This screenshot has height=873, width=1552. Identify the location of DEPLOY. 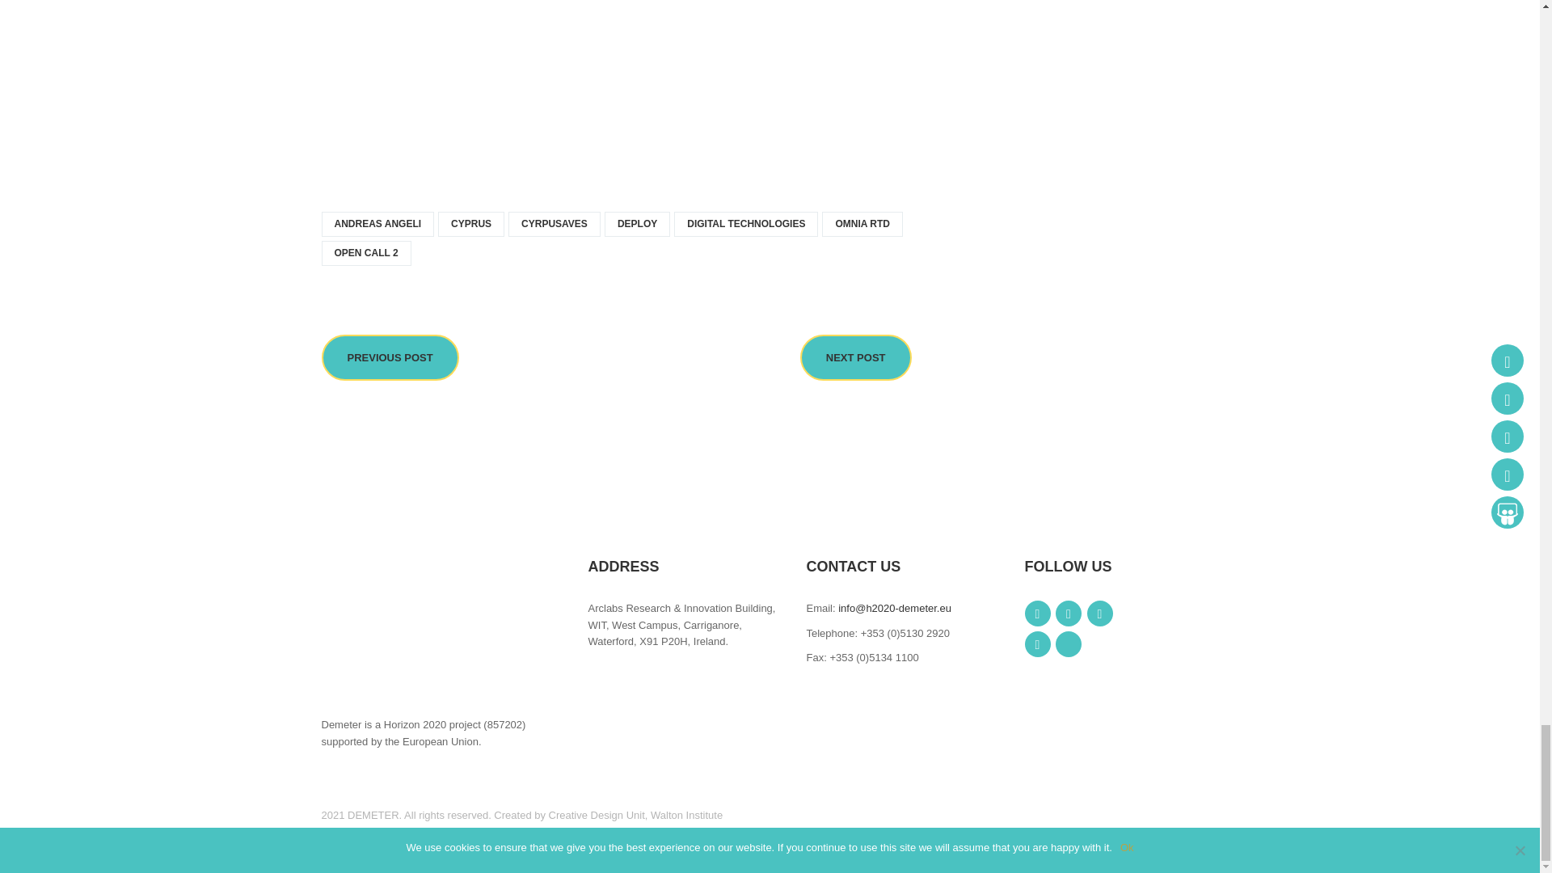
(637, 224).